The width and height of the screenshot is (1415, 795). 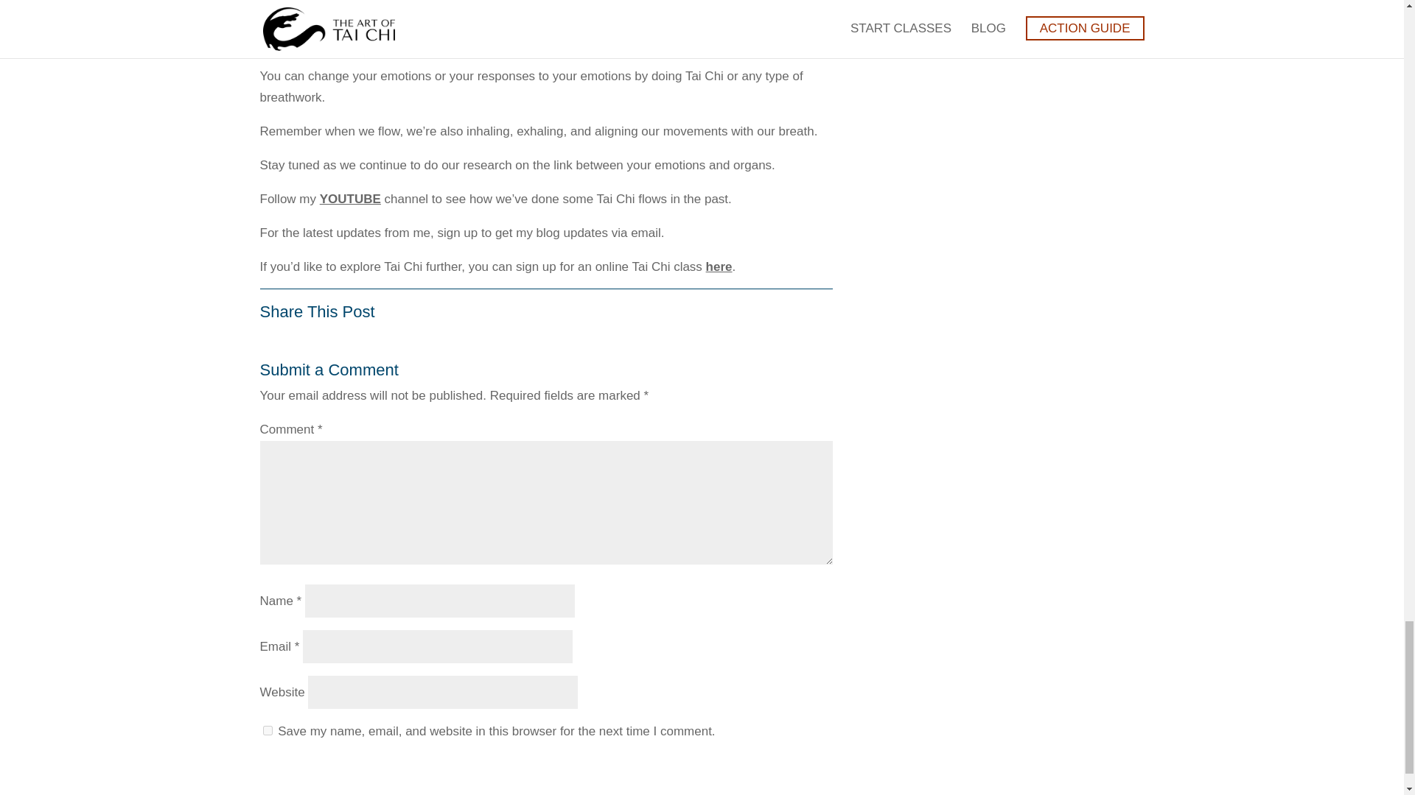 What do you see at coordinates (719, 266) in the screenshot?
I see `here` at bounding box center [719, 266].